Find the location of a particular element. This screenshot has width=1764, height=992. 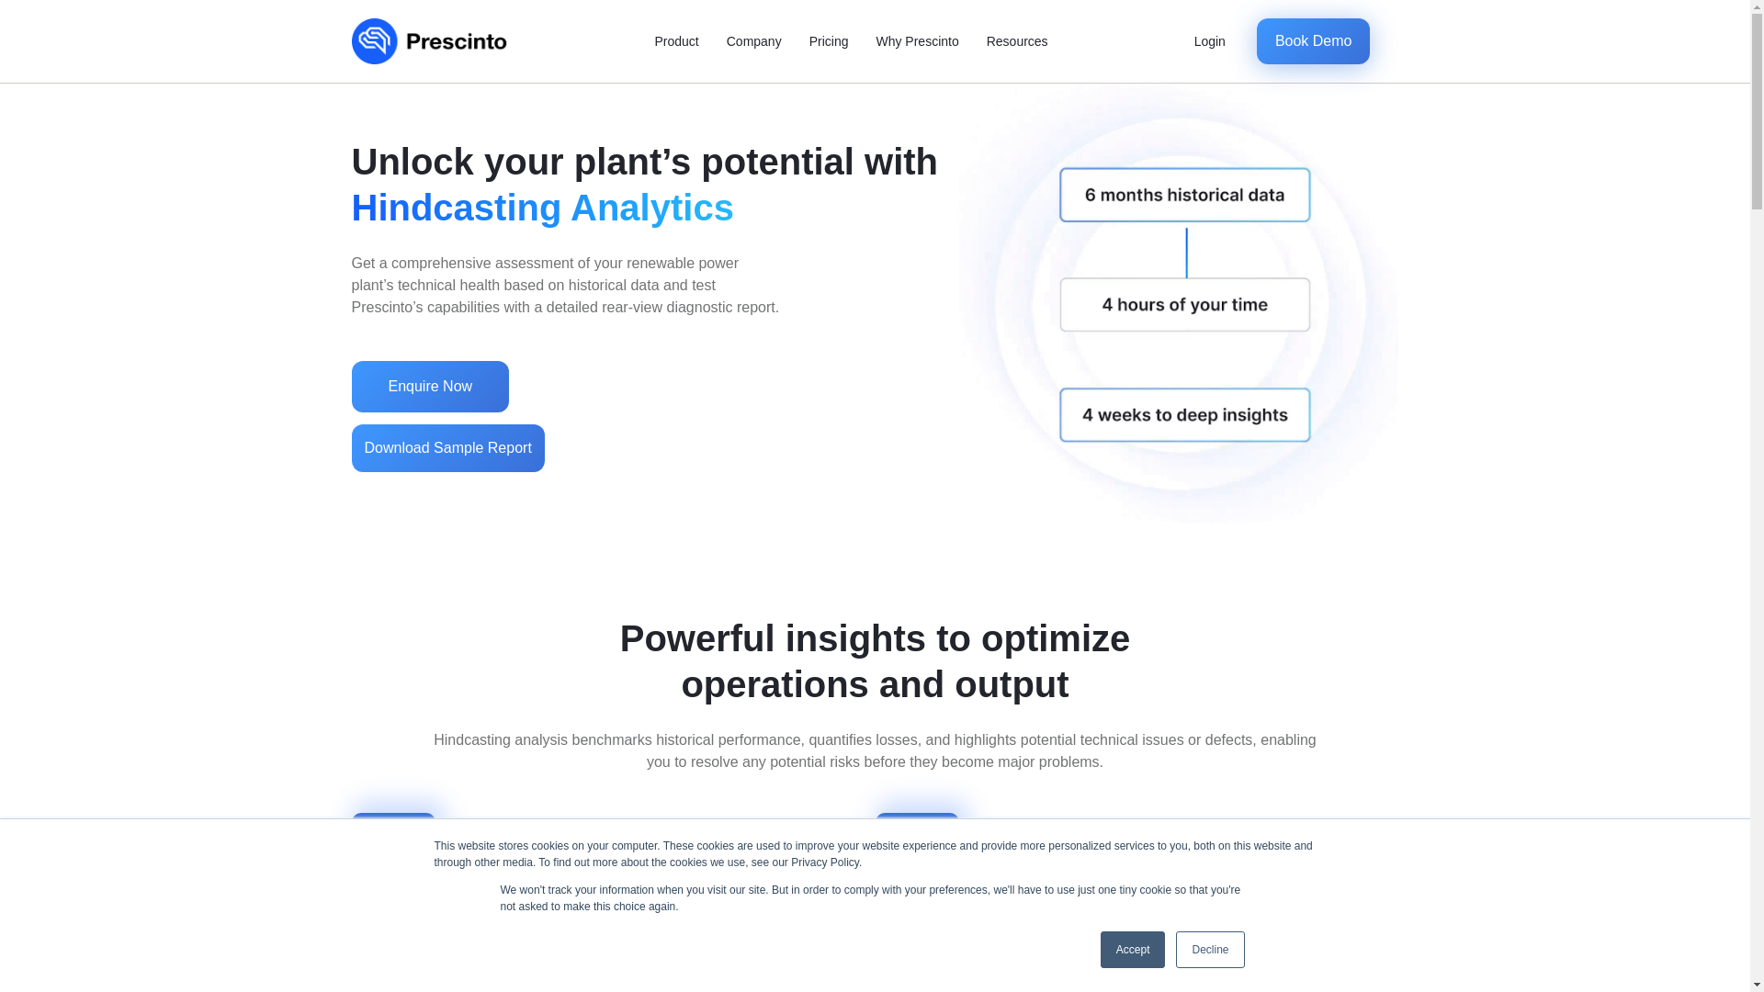

Decline is located at coordinates (1209, 950).